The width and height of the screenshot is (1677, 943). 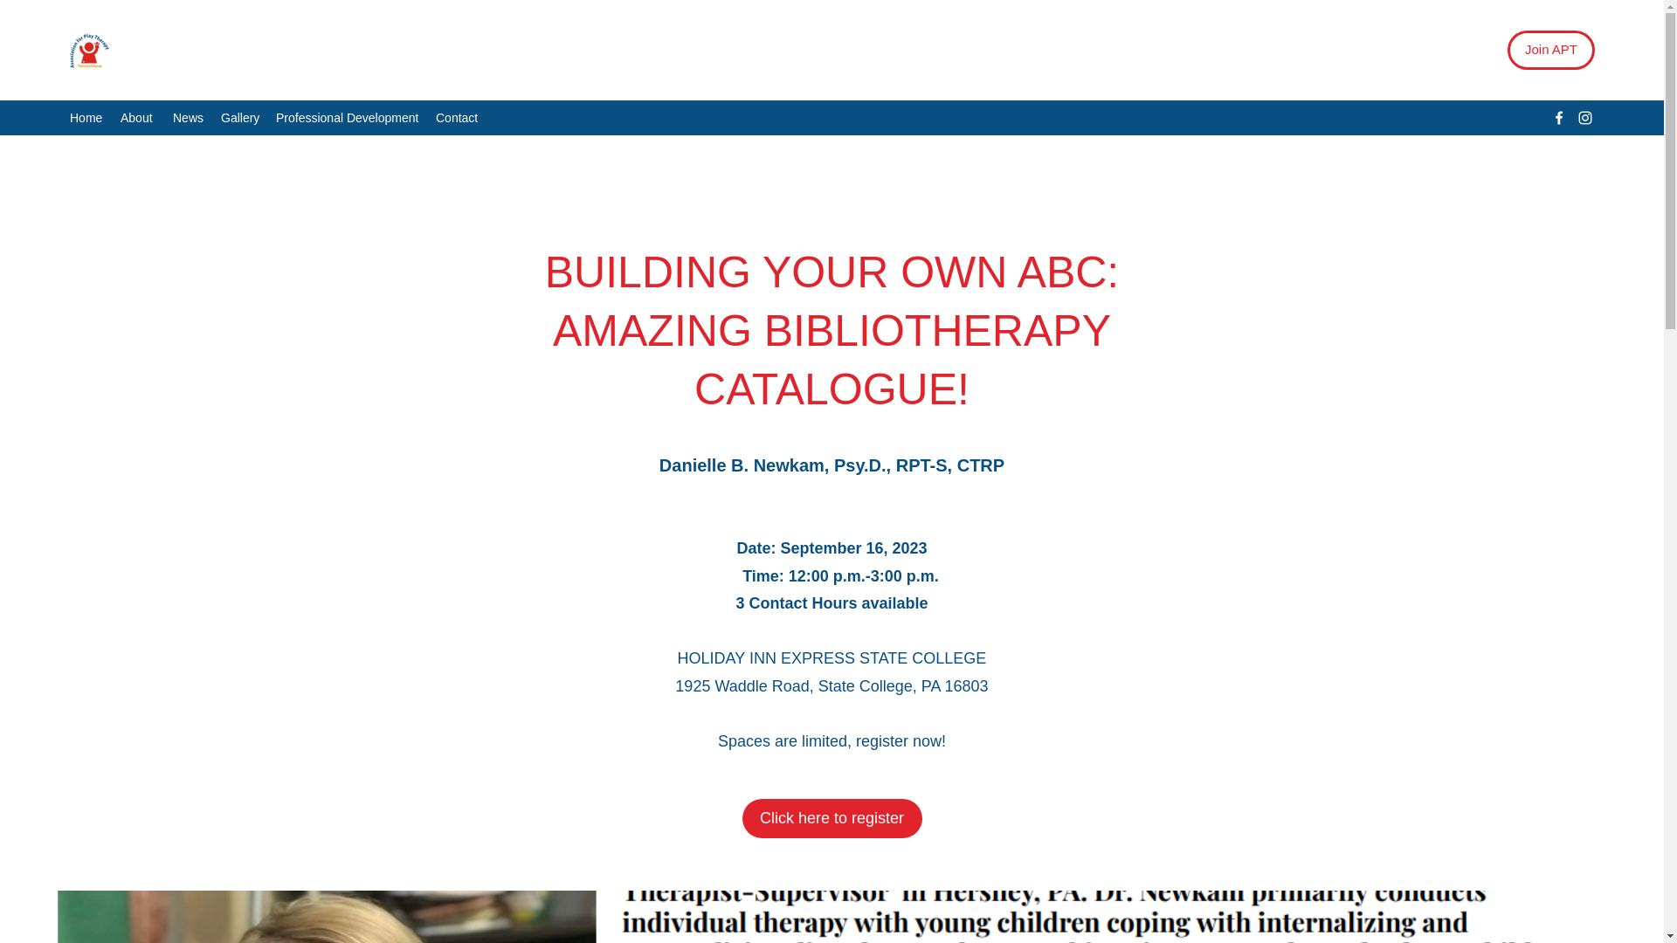 What do you see at coordinates (458, 117) in the screenshot?
I see `Contact` at bounding box center [458, 117].